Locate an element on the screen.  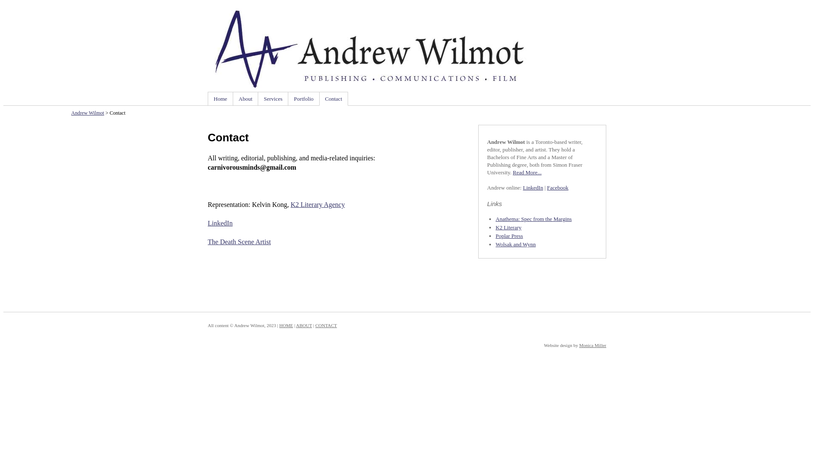
Andrew Wilmot is located at coordinates (87, 113).